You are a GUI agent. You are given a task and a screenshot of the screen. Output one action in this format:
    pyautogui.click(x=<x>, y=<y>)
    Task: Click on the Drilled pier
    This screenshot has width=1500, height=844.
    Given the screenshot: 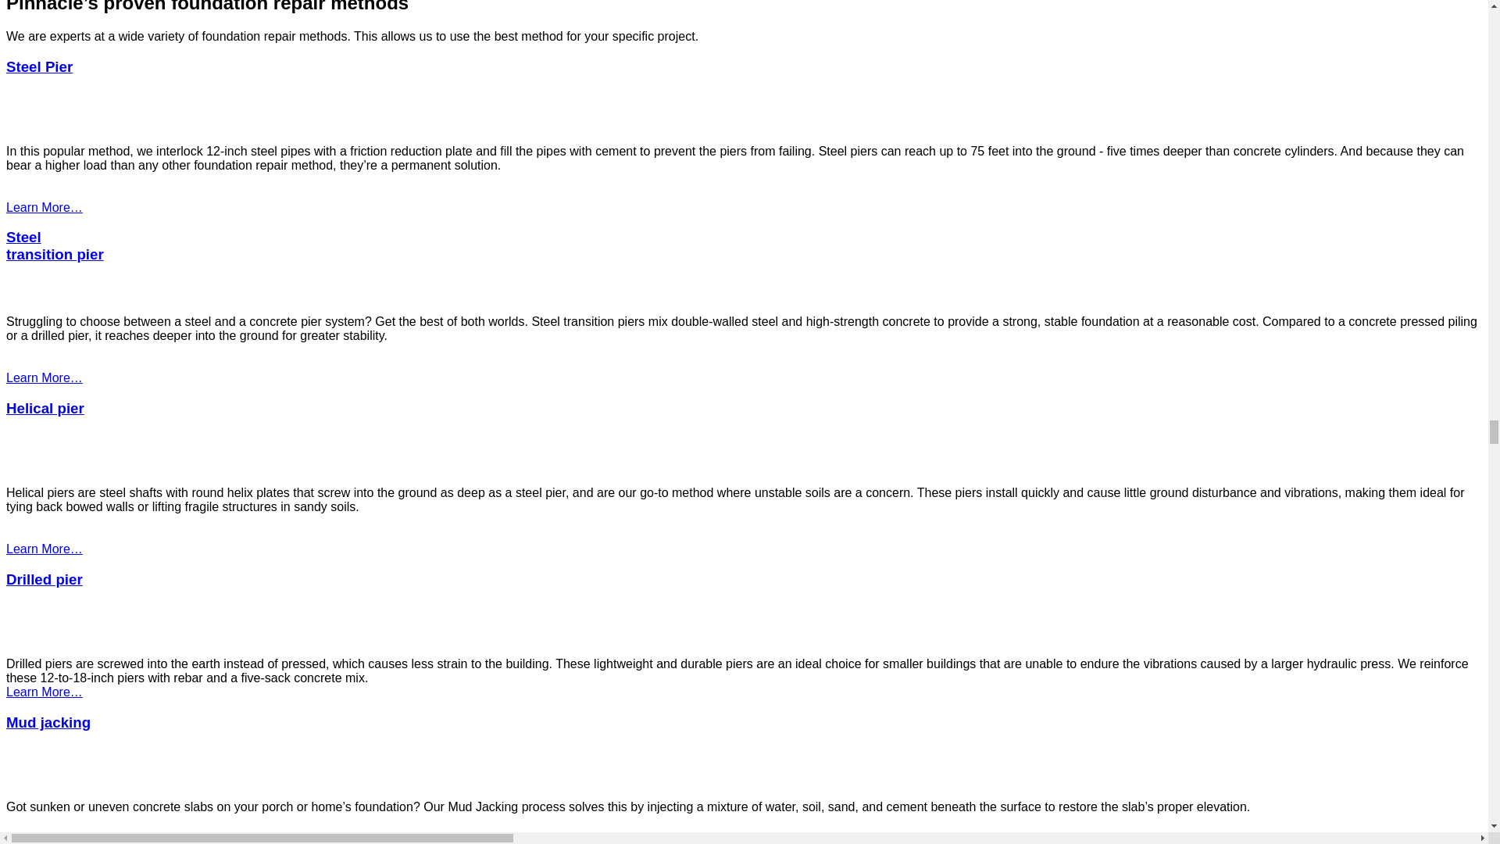 What is the action you would take?
    pyautogui.click(x=44, y=579)
    